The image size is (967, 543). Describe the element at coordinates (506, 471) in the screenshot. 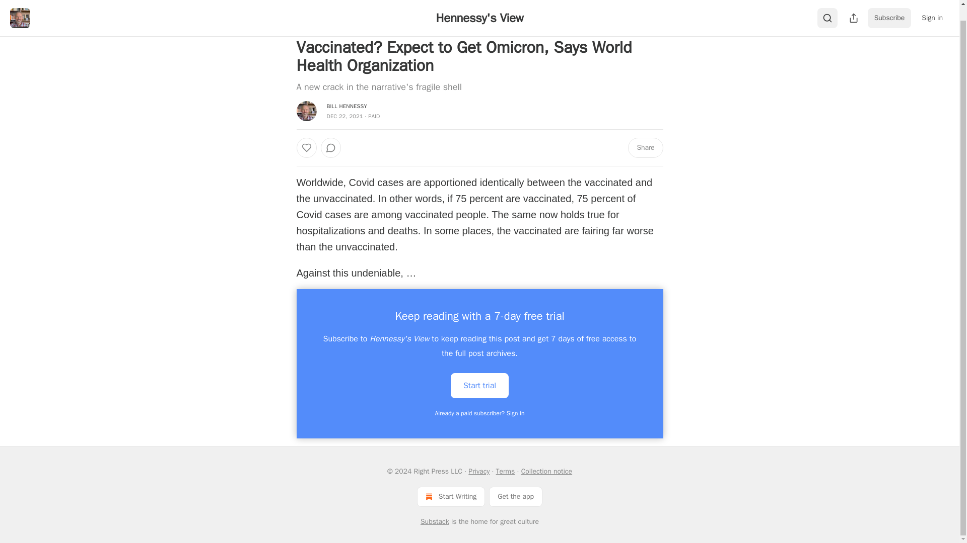

I see `Terms` at that location.